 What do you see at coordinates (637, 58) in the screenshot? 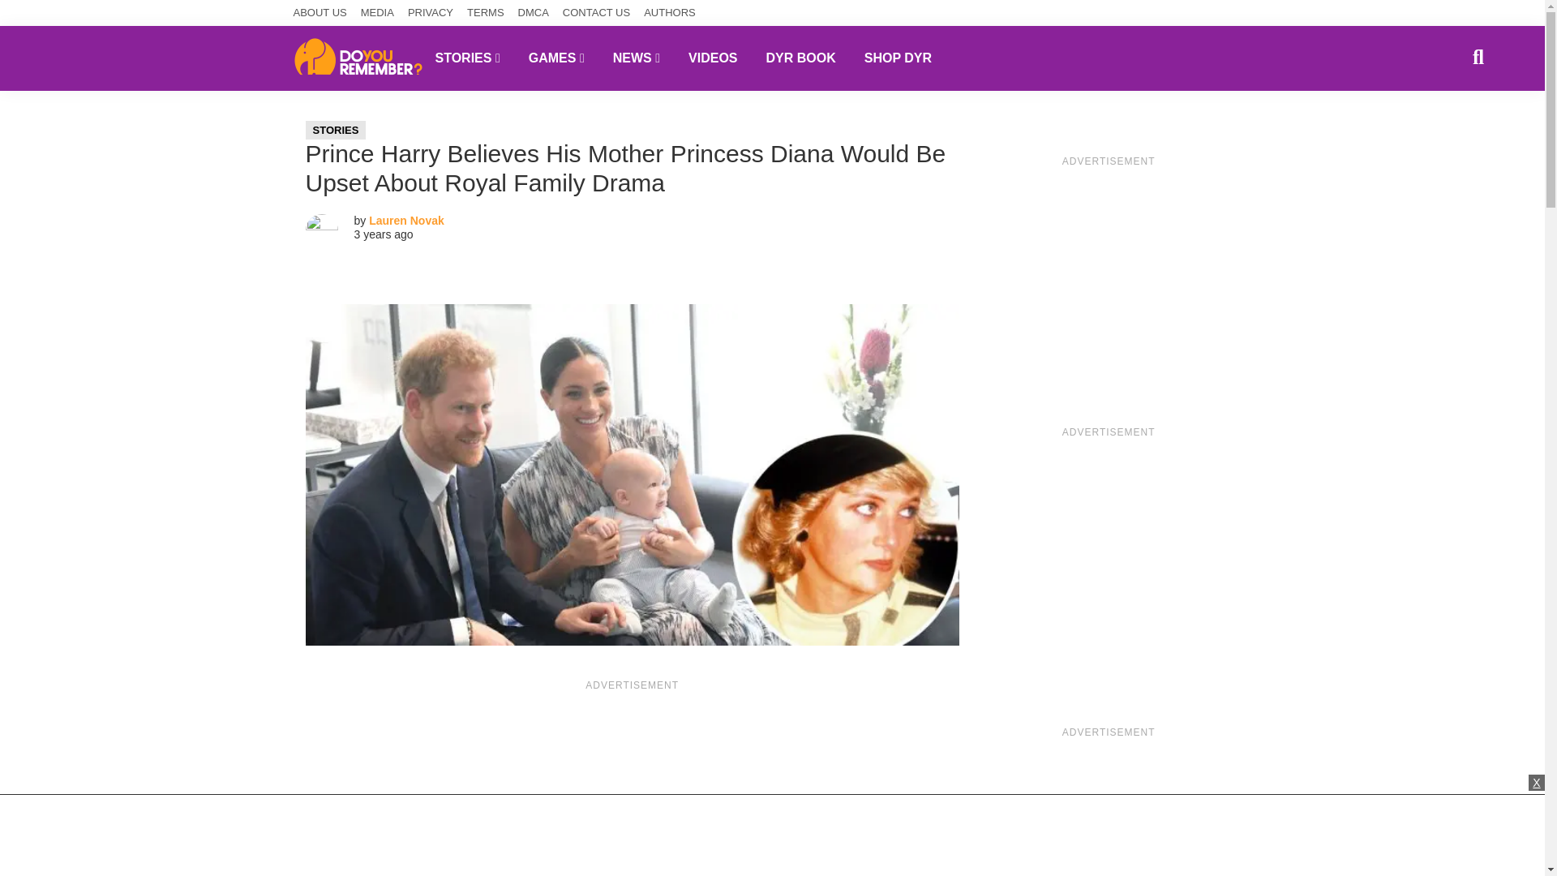
I see `NEWS` at bounding box center [637, 58].